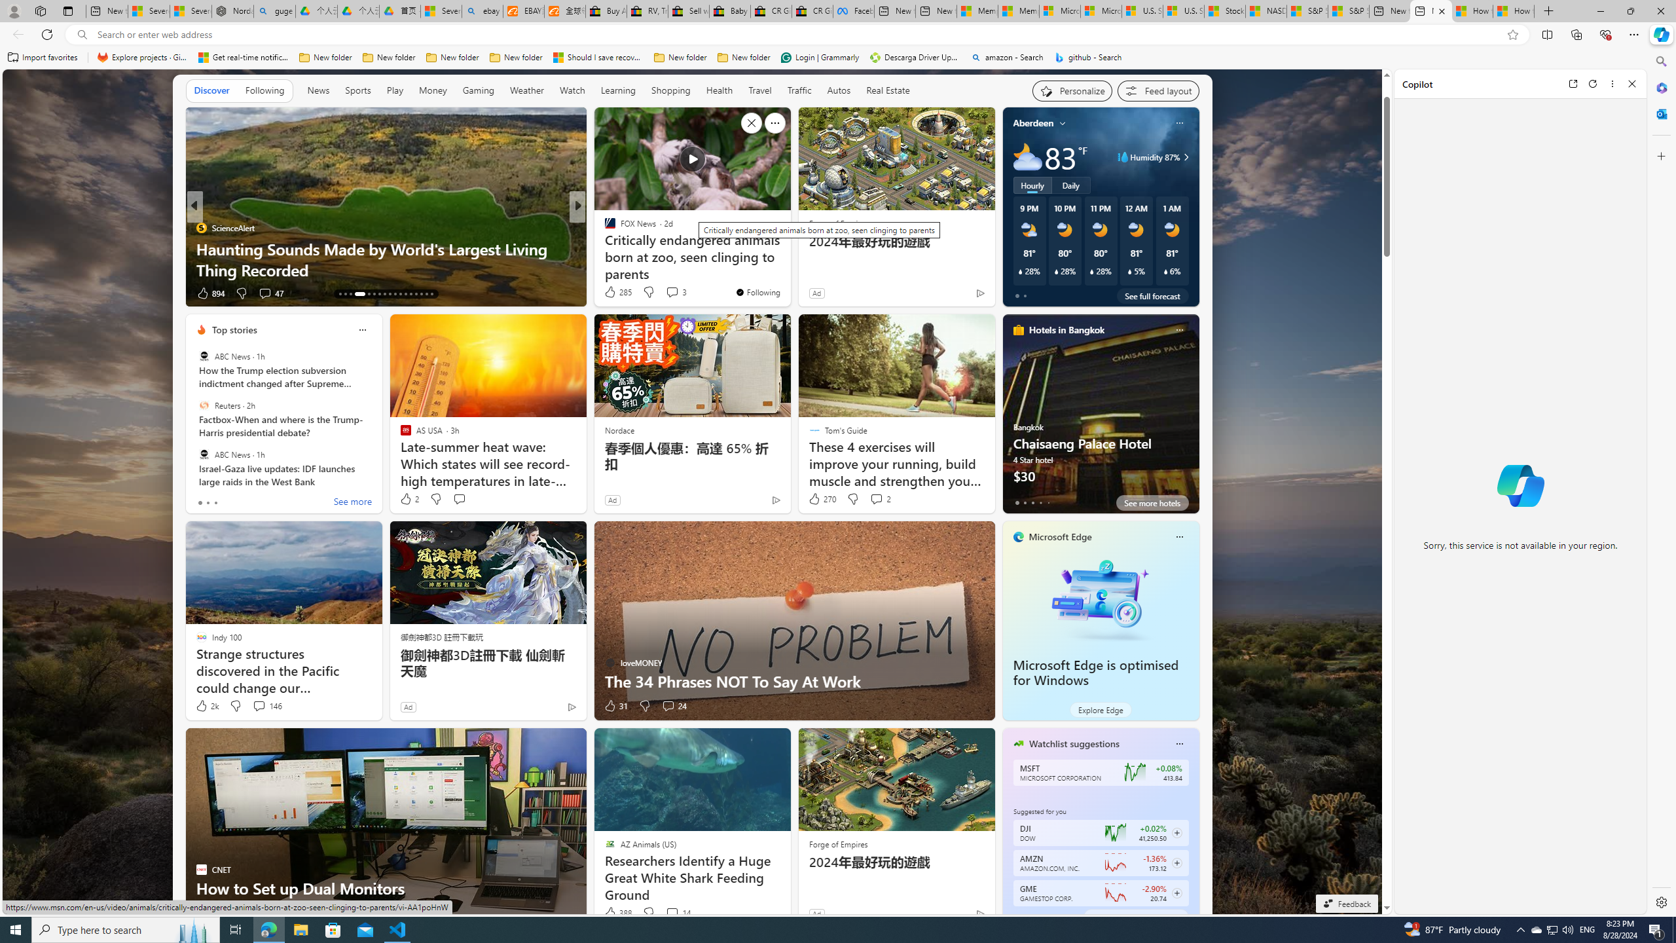 Image resolution: width=1676 pixels, height=943 pixels. What do you see at coordinates (689, 11) in the screenshot?
I see `Sell worldwide with eBay` at bounding box center [689, 11].